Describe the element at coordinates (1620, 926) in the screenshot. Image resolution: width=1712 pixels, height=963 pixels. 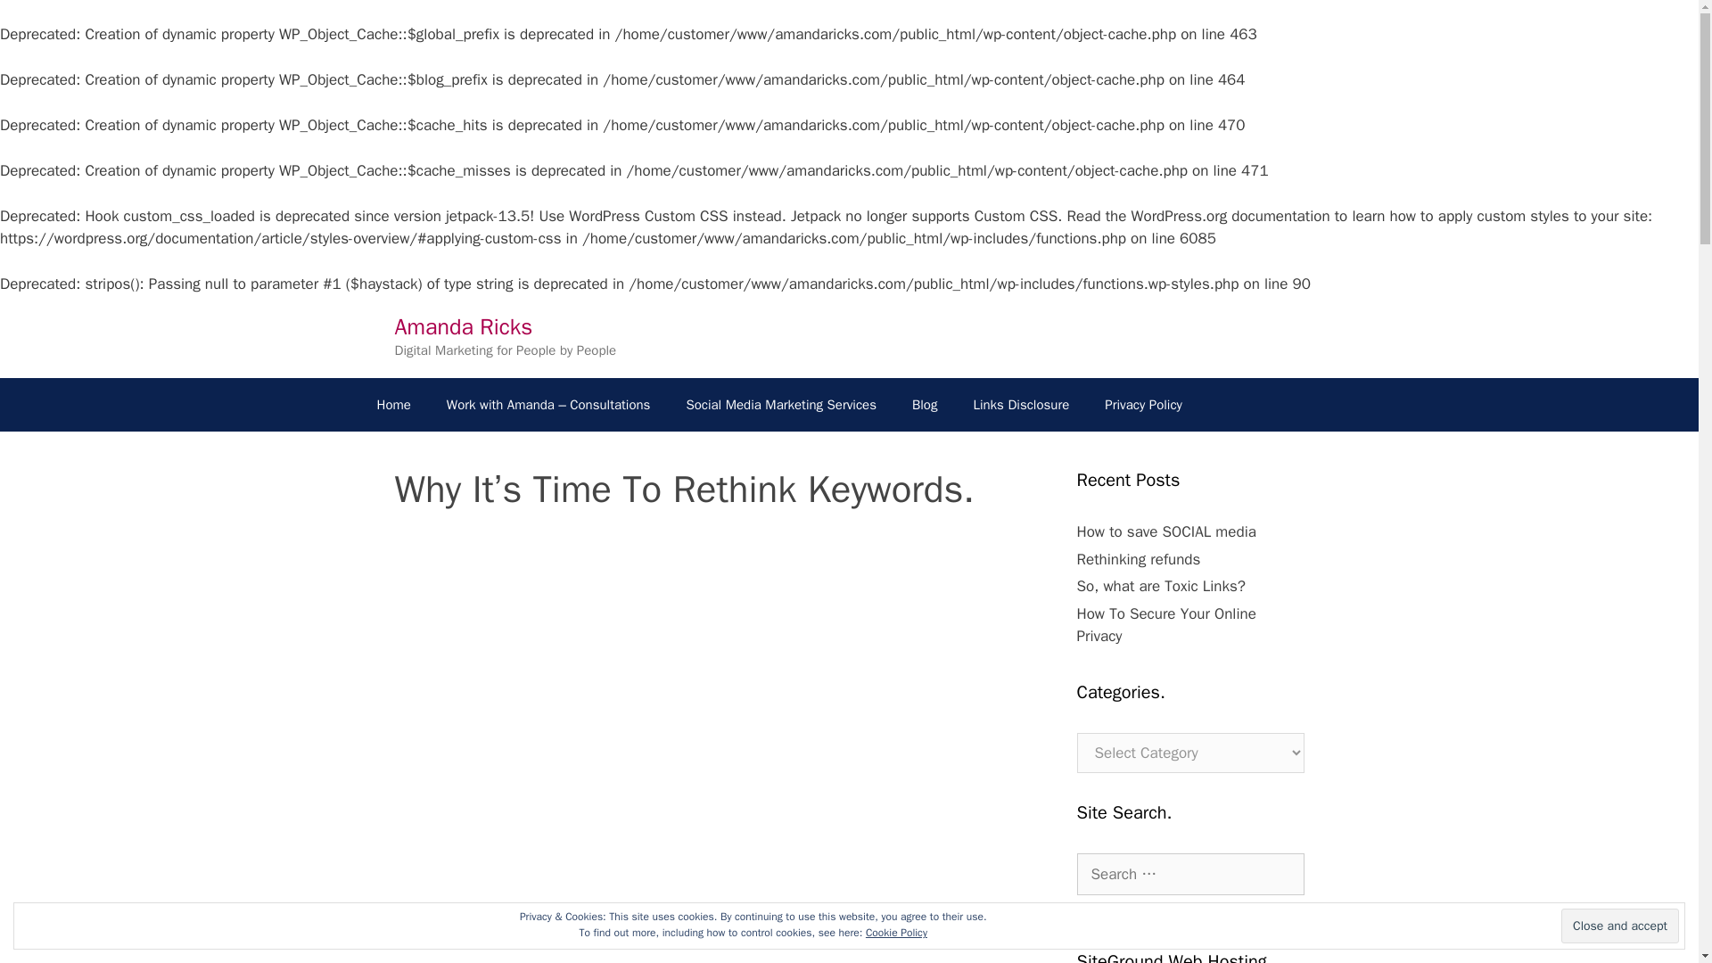
I see `Close and accept` at that location.